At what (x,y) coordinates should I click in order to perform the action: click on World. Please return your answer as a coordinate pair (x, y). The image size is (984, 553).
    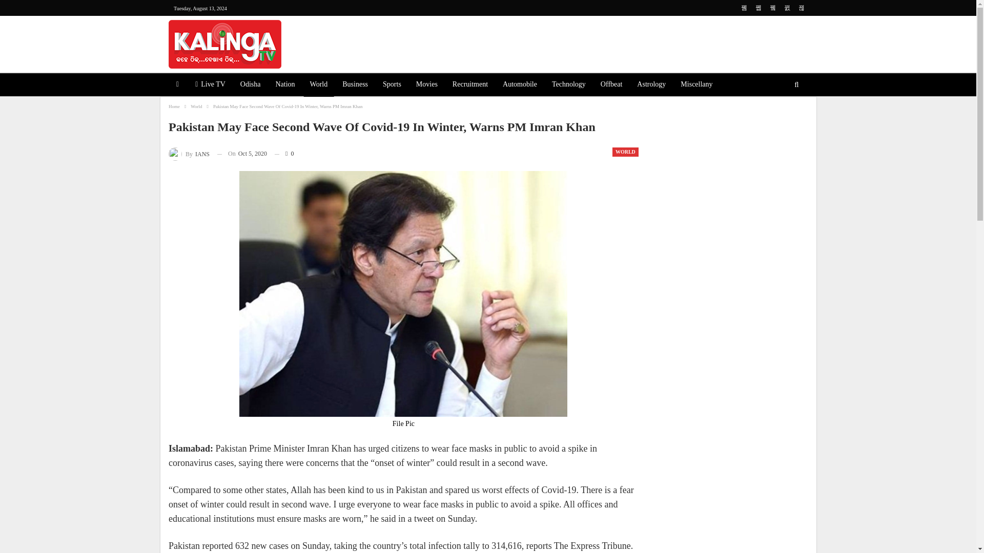
    Looking at the image, I should click on (319, 85).